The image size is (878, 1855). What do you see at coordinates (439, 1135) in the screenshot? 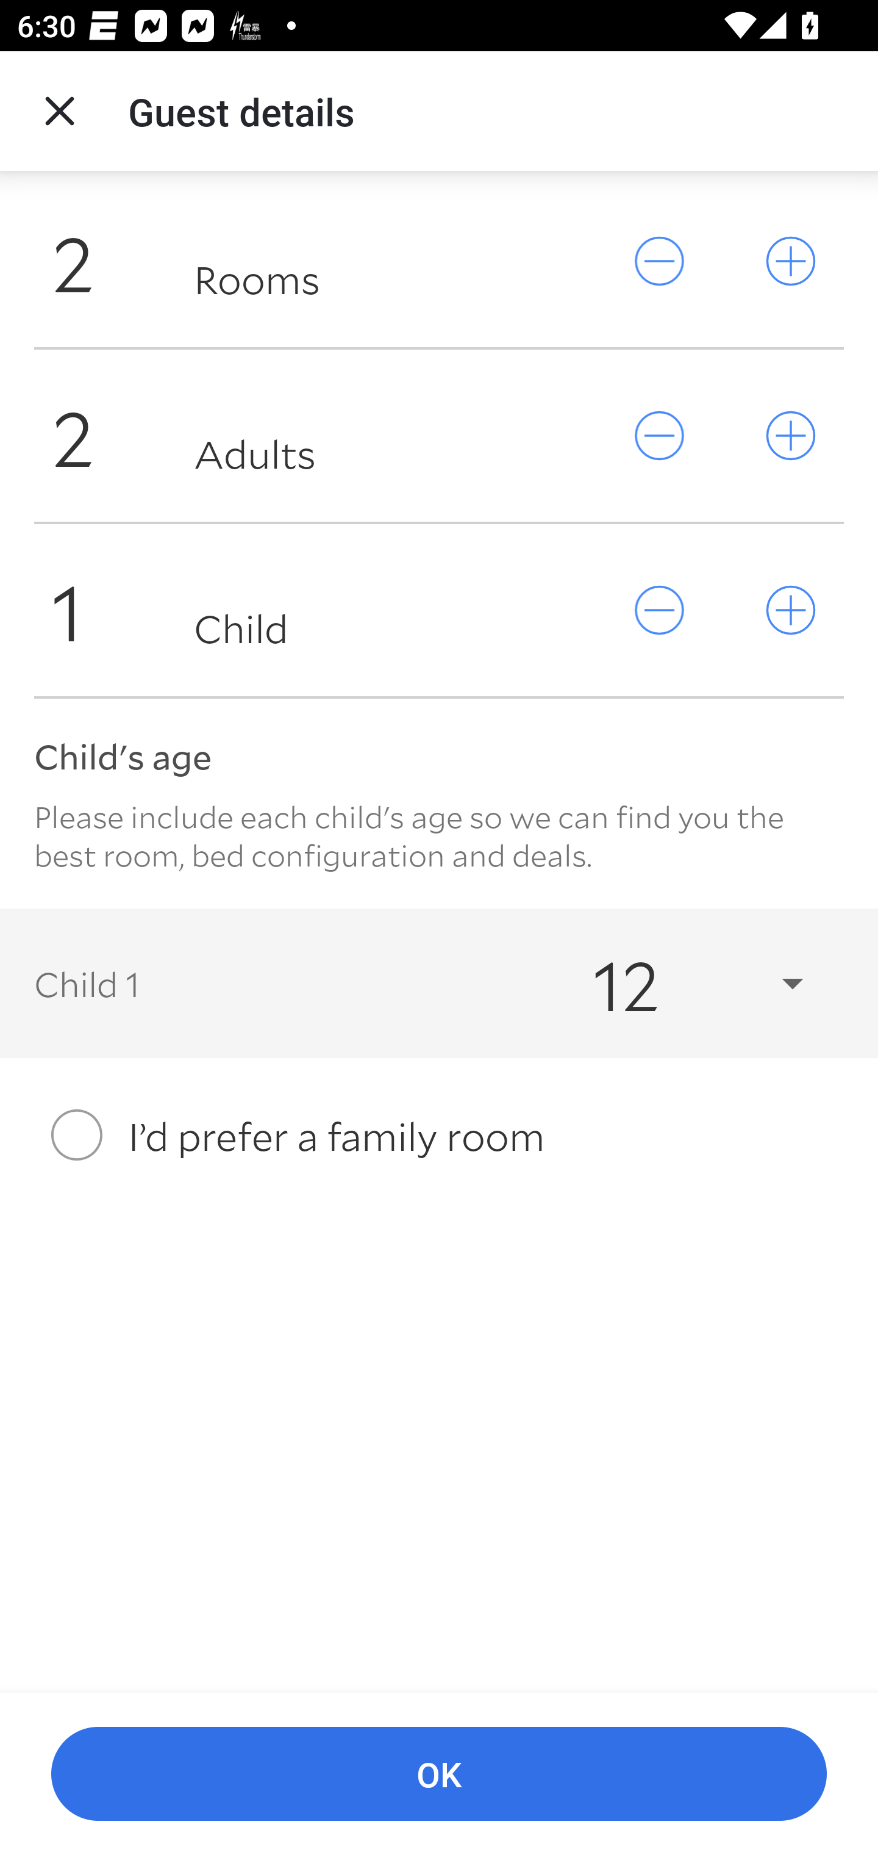
I see `I’d prefer a family room` at bounding box center [439, 1135].